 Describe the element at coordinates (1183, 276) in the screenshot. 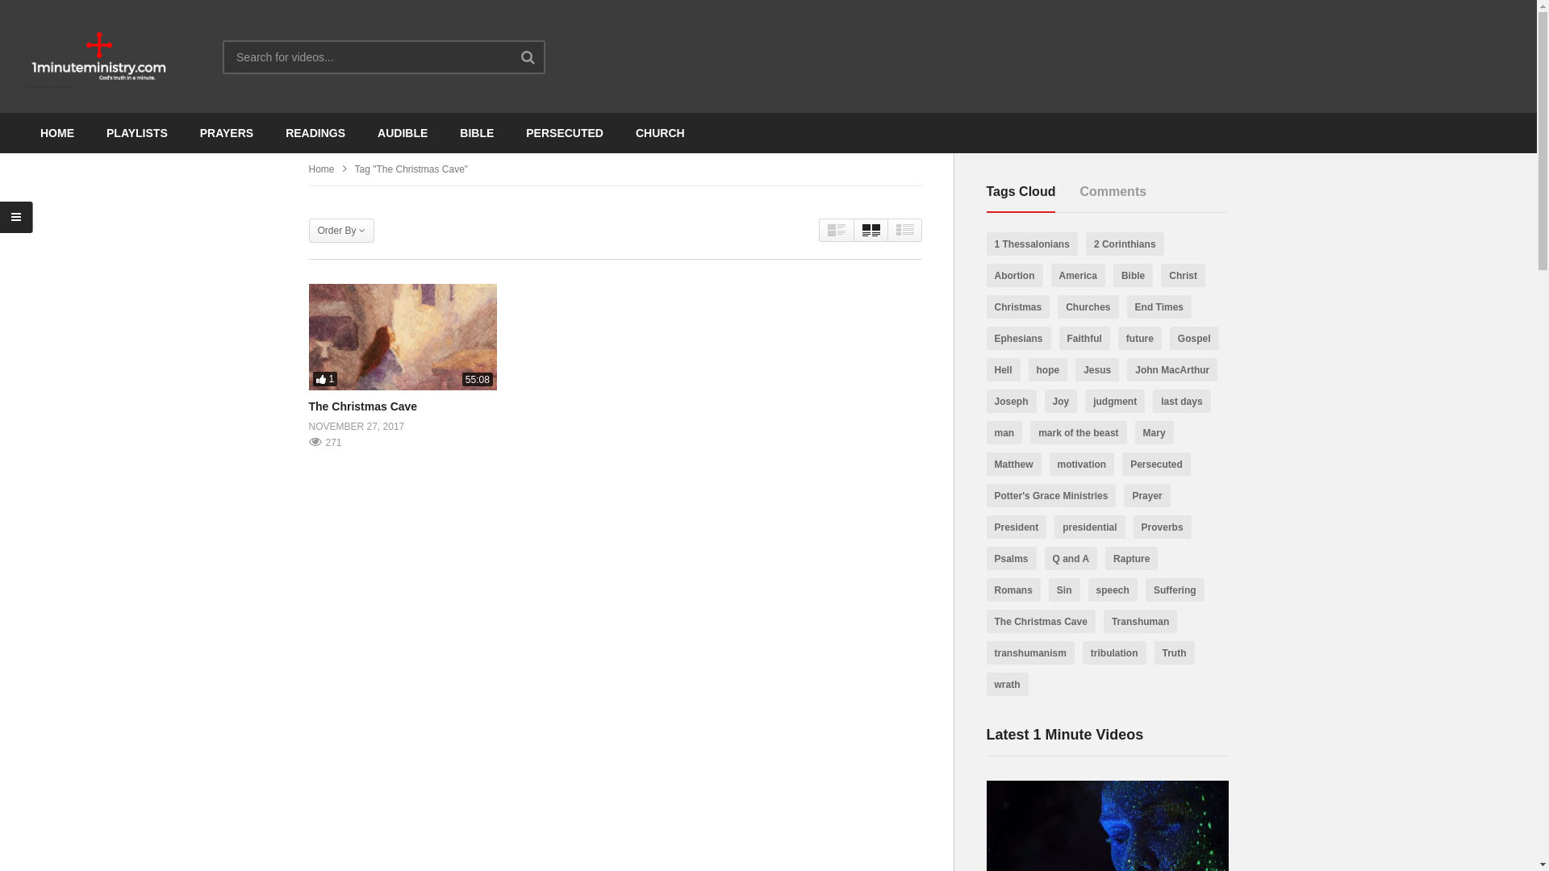

I see `Christ` at that location.